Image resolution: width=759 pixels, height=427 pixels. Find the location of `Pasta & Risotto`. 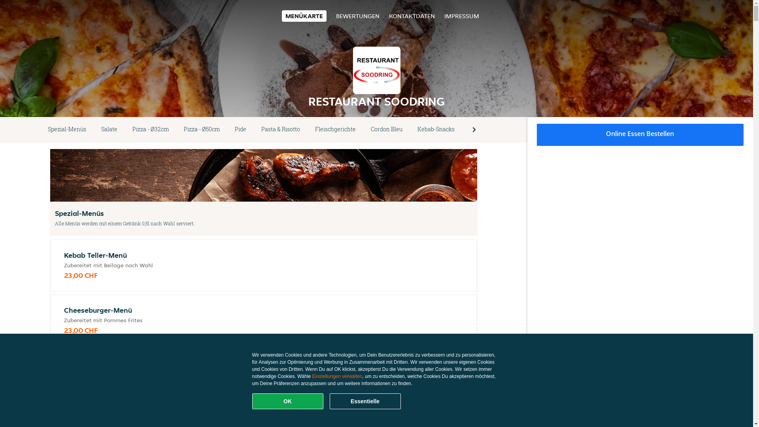

Pasta & Risotto is located at coordinates (281, 130).